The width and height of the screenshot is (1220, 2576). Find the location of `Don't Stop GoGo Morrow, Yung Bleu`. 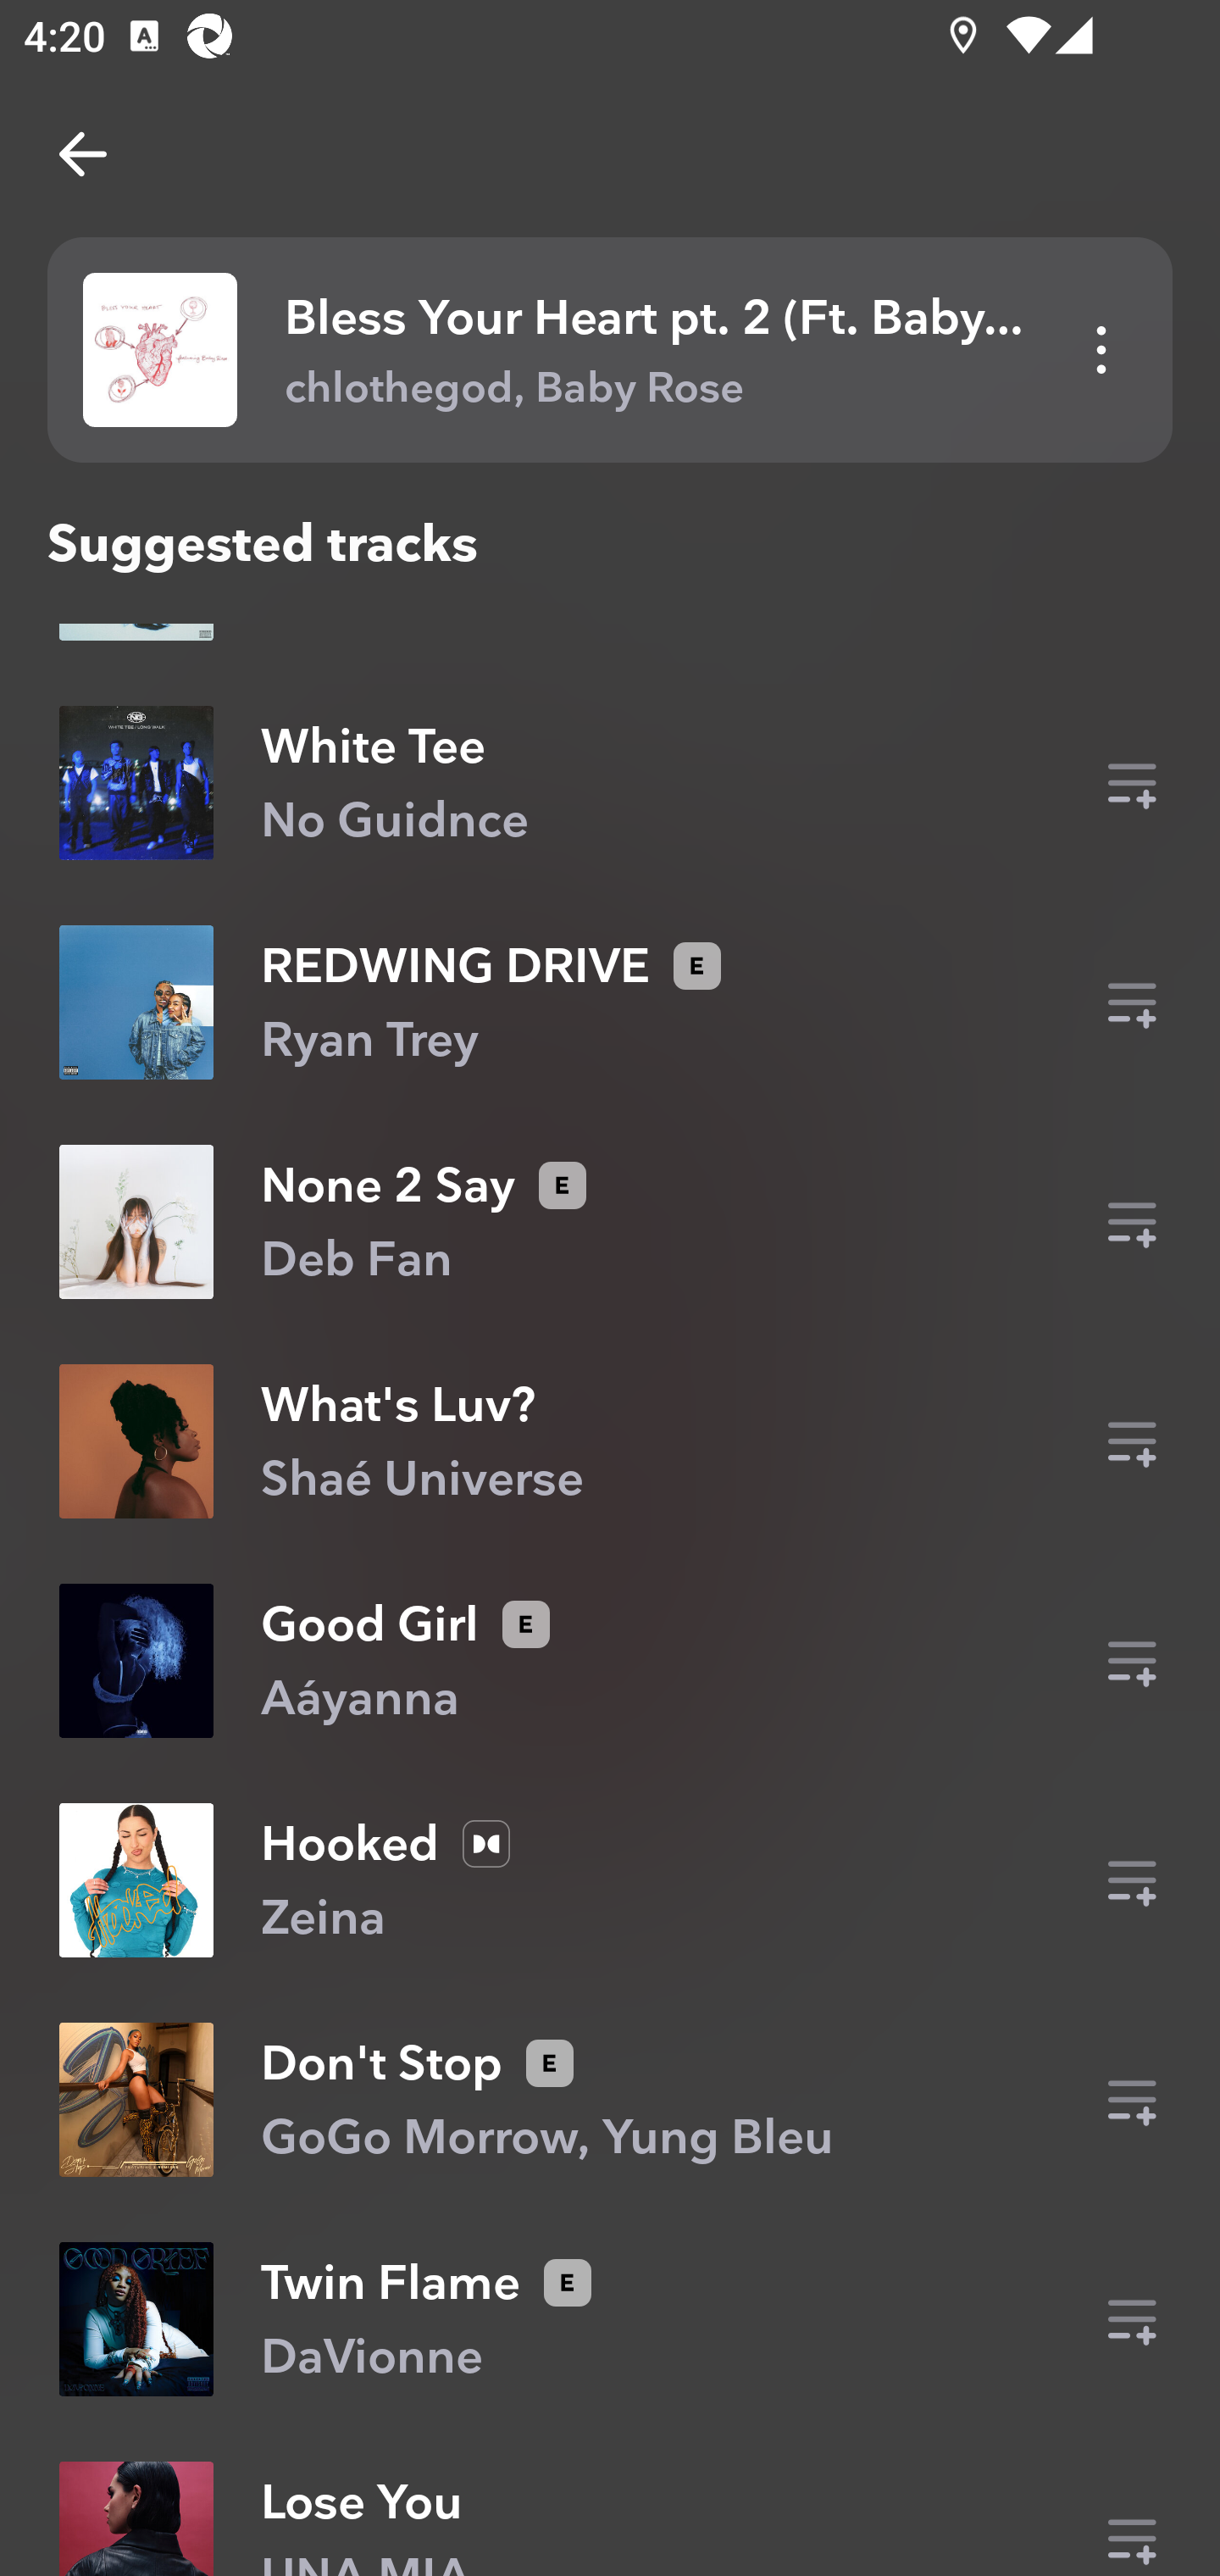

Don't Stop GoGo Morrow, Yung Bleu is located at coordinates (610, 2100).